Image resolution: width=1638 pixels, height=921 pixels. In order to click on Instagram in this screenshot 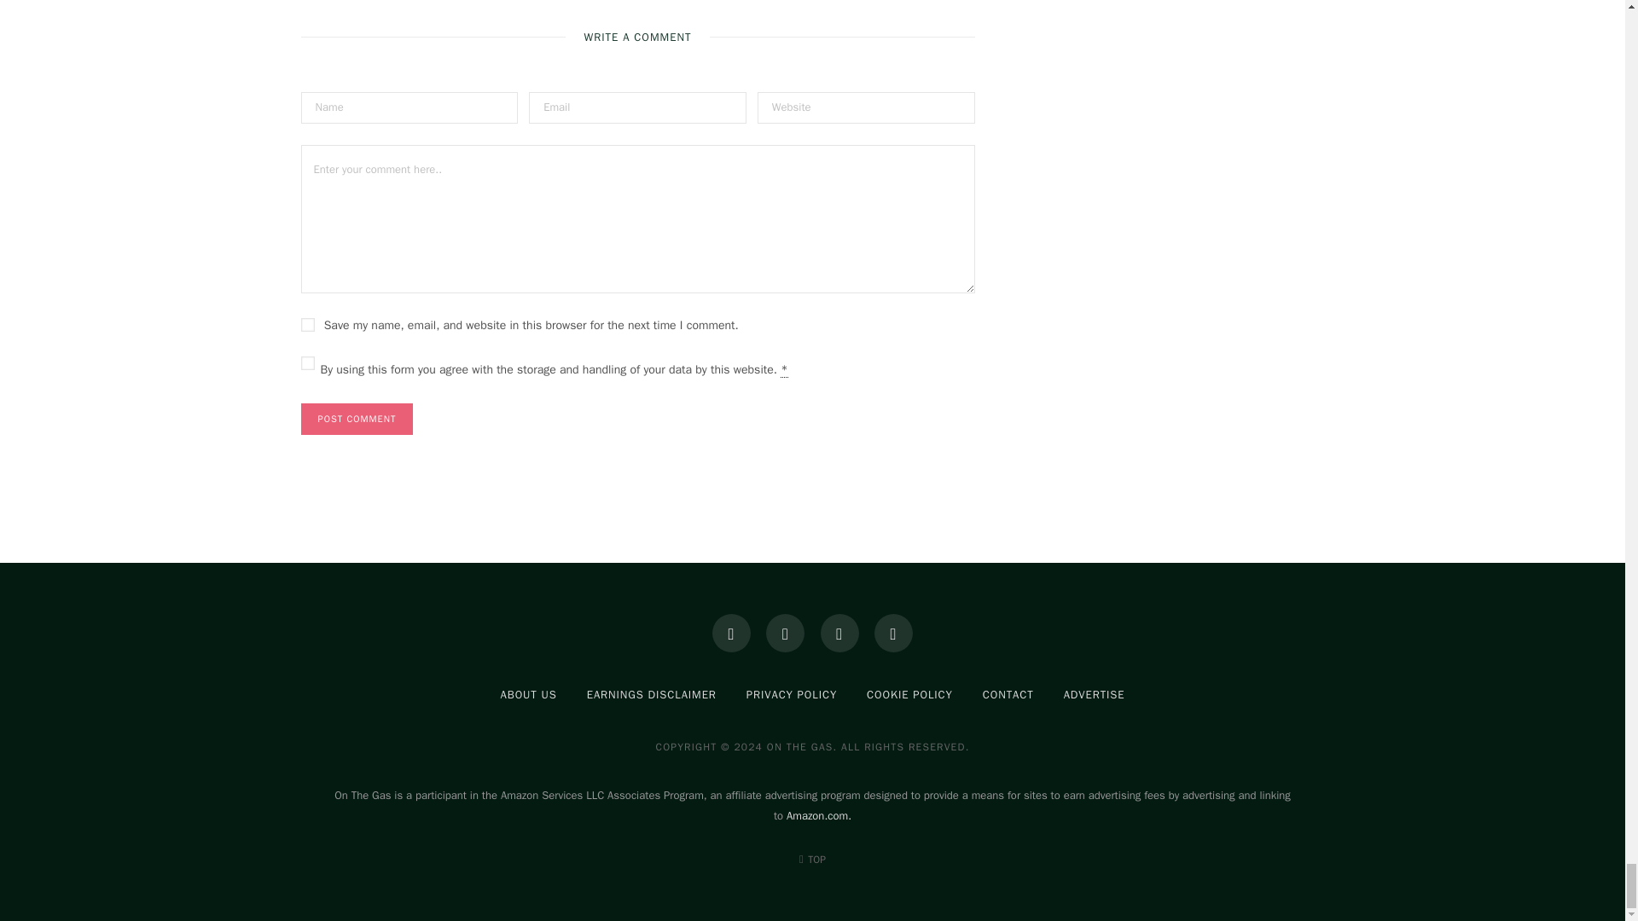, I will do `click(785, 633)`.